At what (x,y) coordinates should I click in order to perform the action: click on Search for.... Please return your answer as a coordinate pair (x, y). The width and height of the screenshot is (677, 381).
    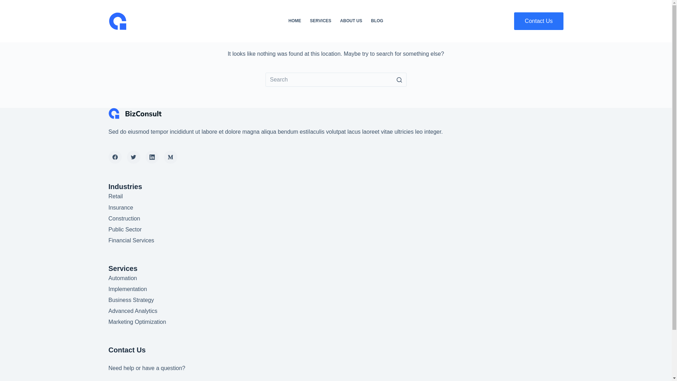
    Looking at the image, I should click on (336, 80).